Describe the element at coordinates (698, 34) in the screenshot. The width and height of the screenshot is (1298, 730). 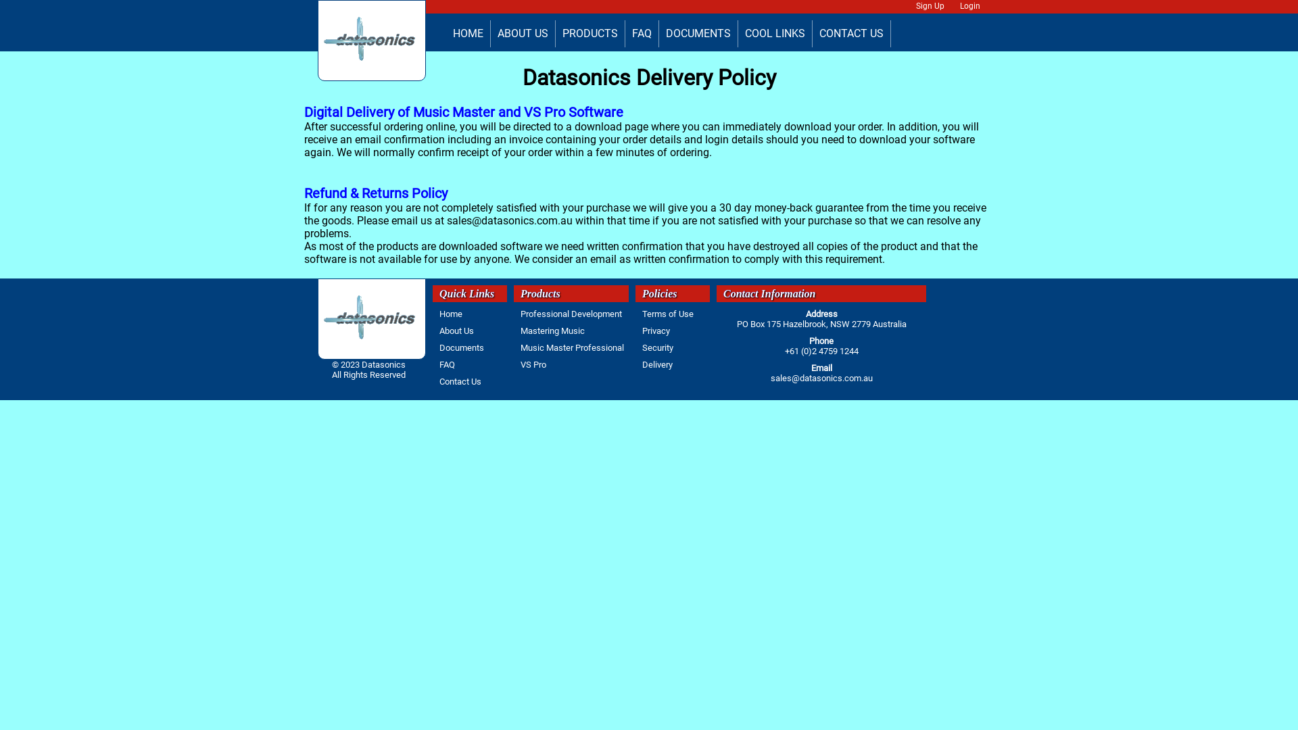
I see `DOCUMENTS` at that location.